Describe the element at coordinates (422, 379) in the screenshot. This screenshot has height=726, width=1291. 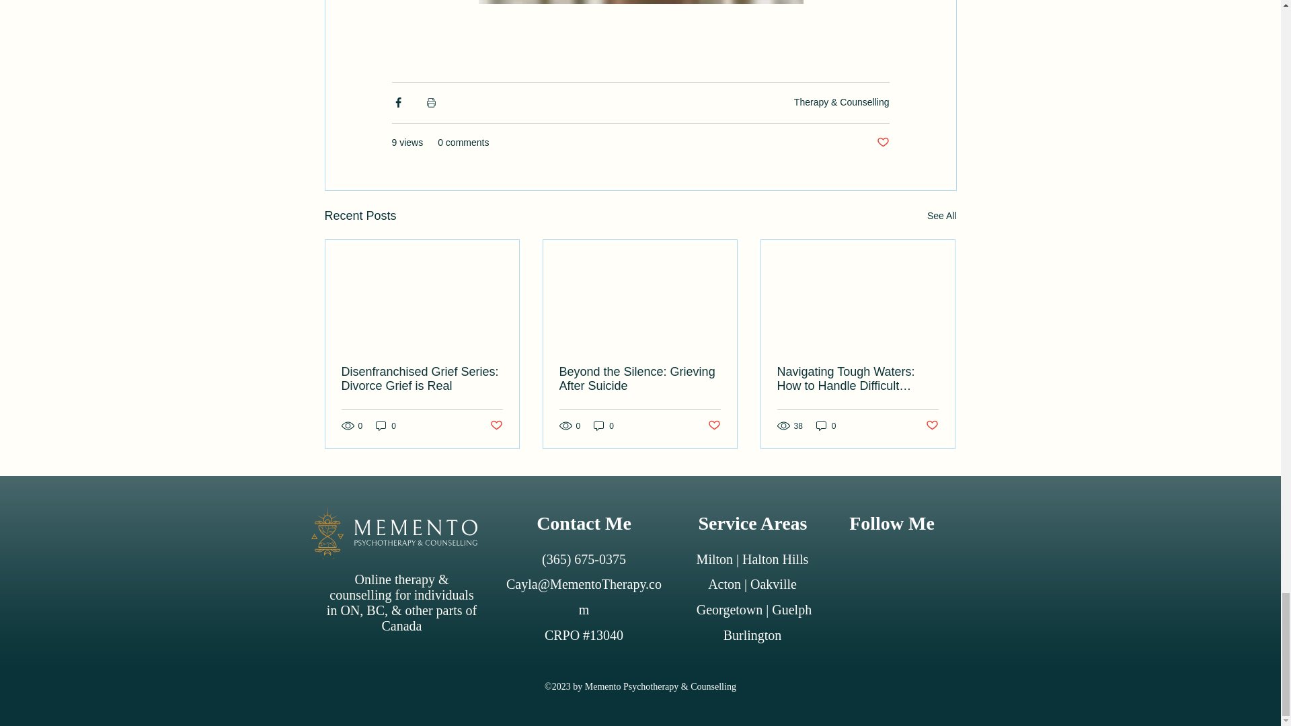
I see `Disenfranchised Grief Series: Divorce Grief is Real` at that location.